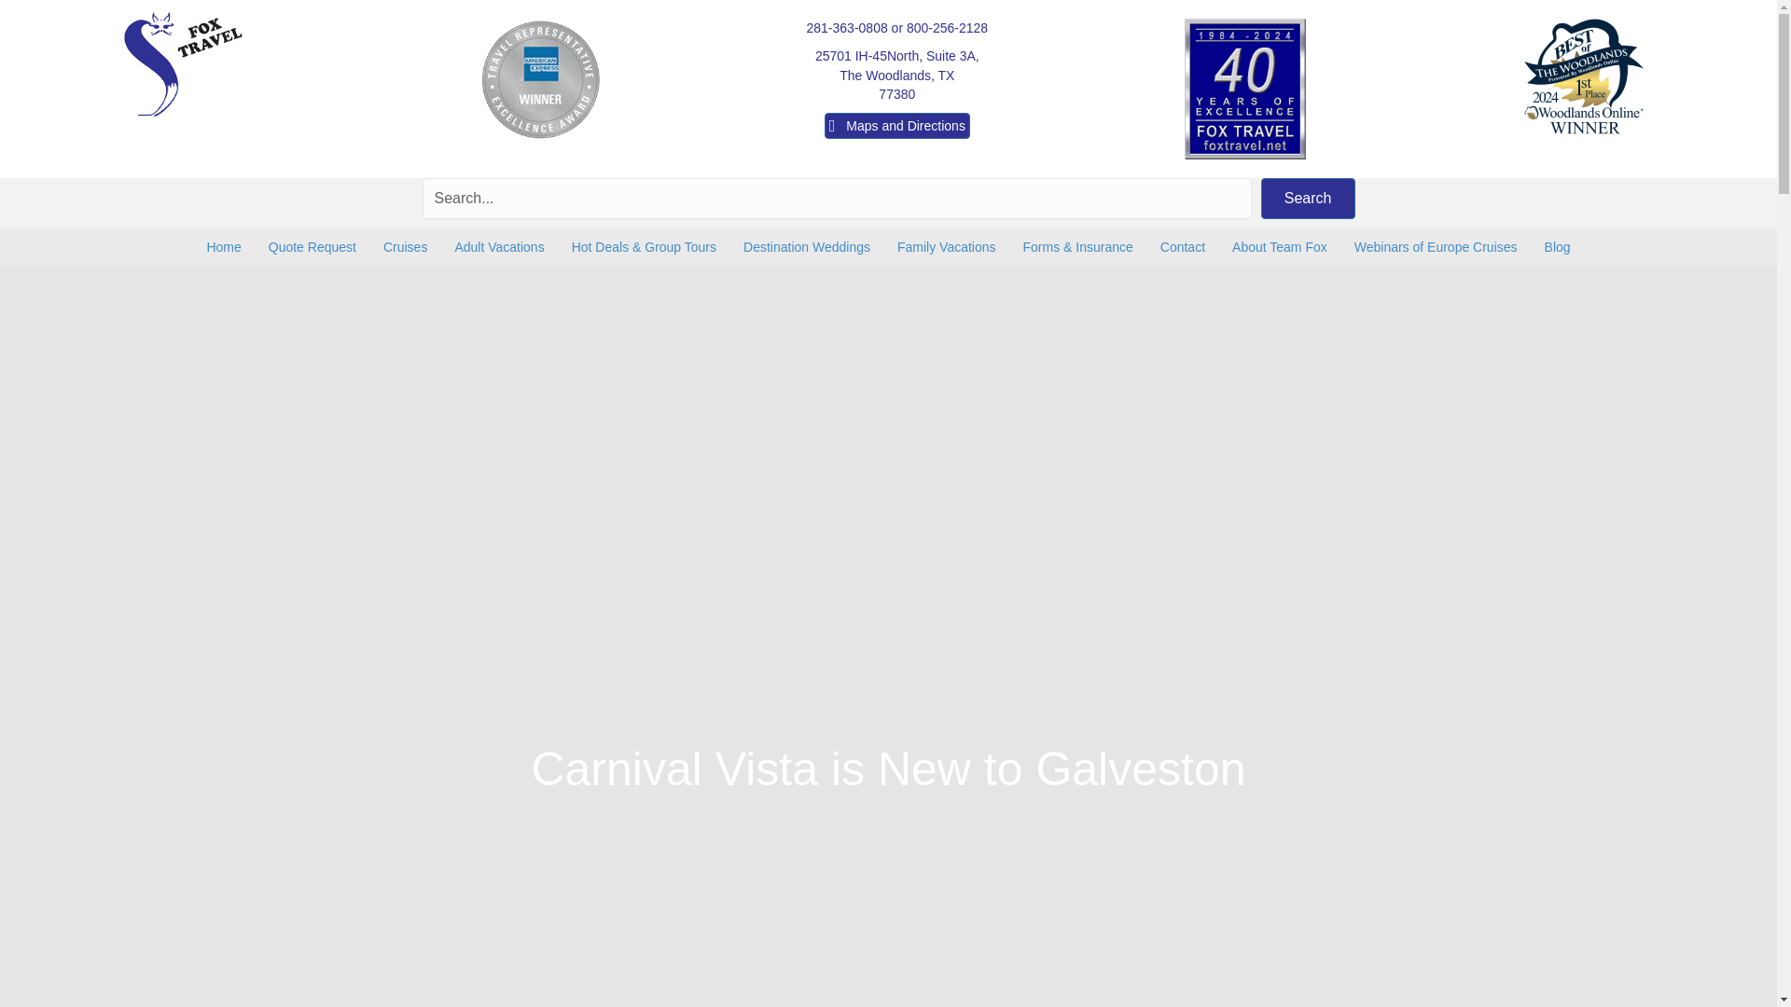  I want to click on Fox logo square, so click(312, 247).